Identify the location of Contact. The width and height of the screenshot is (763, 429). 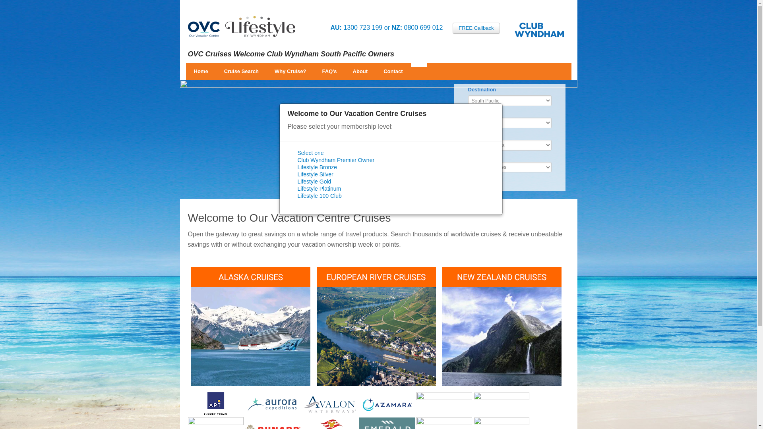
(393, 71).